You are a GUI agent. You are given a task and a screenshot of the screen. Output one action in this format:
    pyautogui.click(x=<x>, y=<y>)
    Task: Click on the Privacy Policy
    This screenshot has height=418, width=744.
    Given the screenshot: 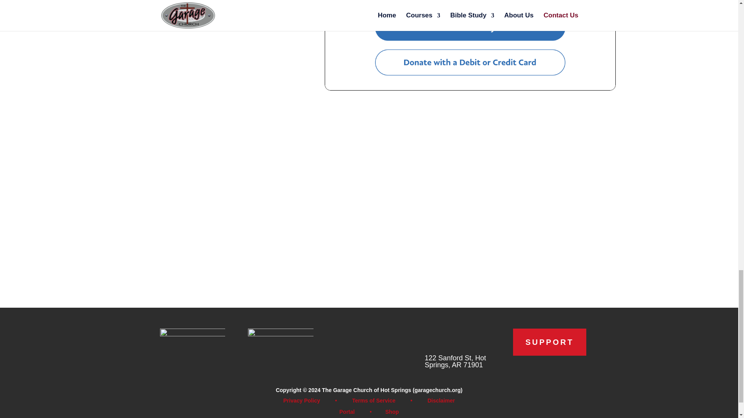 What is the action you would take?
    pyautogui.click(x=301, y=401)
    